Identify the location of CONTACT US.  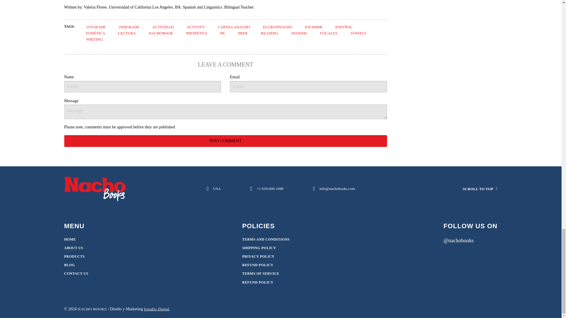
(76, 274).